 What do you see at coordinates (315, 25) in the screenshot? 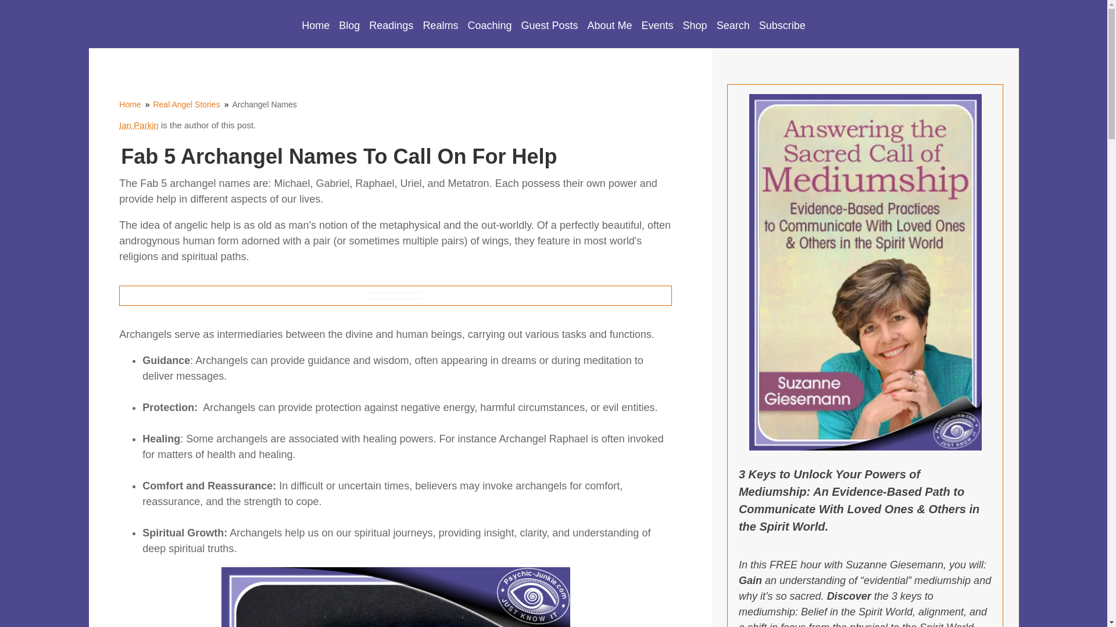
I see `Home` at bounding box center [315, 25].